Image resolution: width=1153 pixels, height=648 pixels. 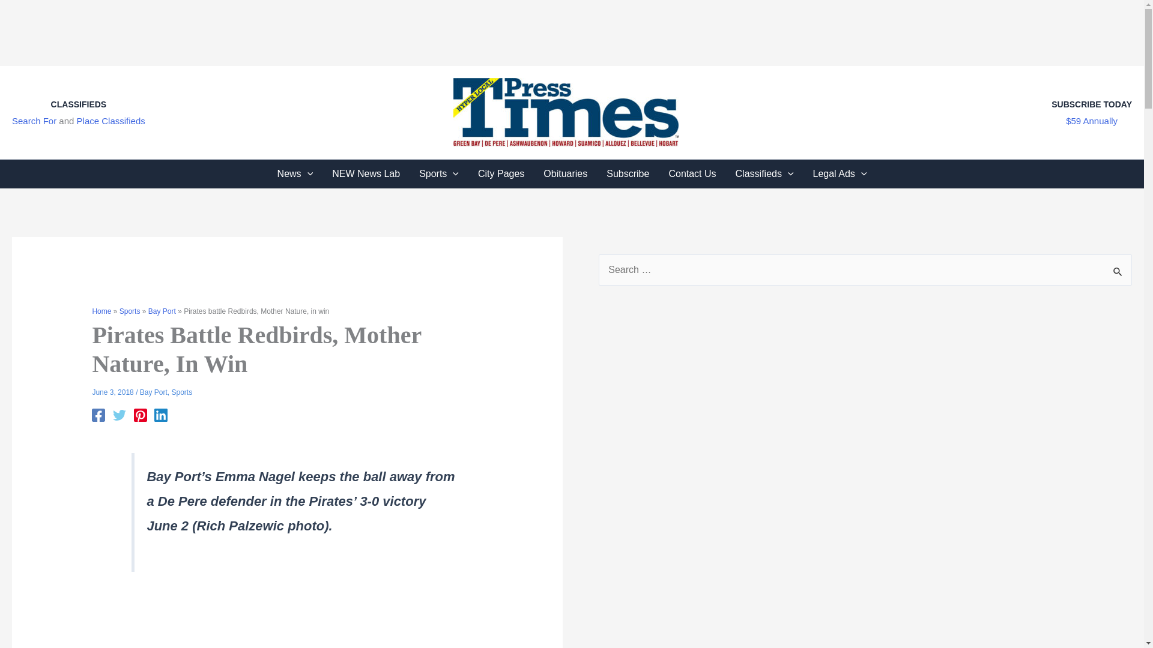 I want to click on News, so click(x=295, y=174).